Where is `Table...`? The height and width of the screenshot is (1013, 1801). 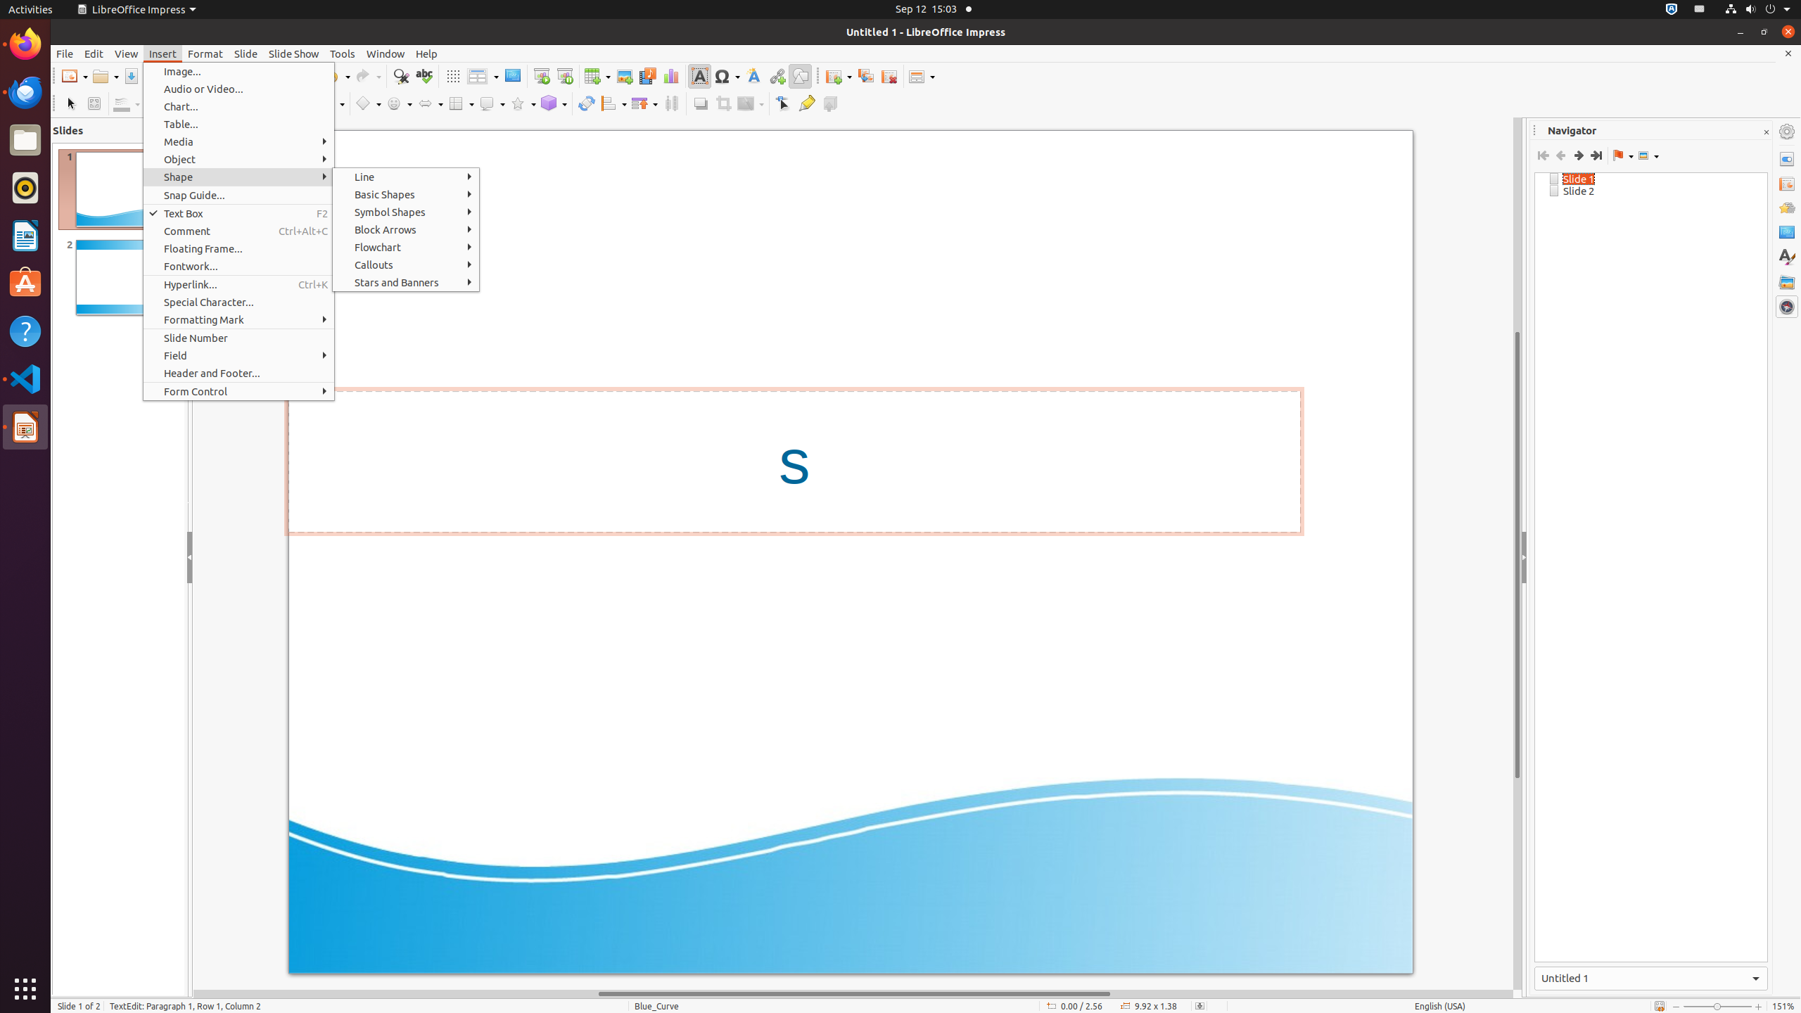 Table... is located at coordinates (239, 124).